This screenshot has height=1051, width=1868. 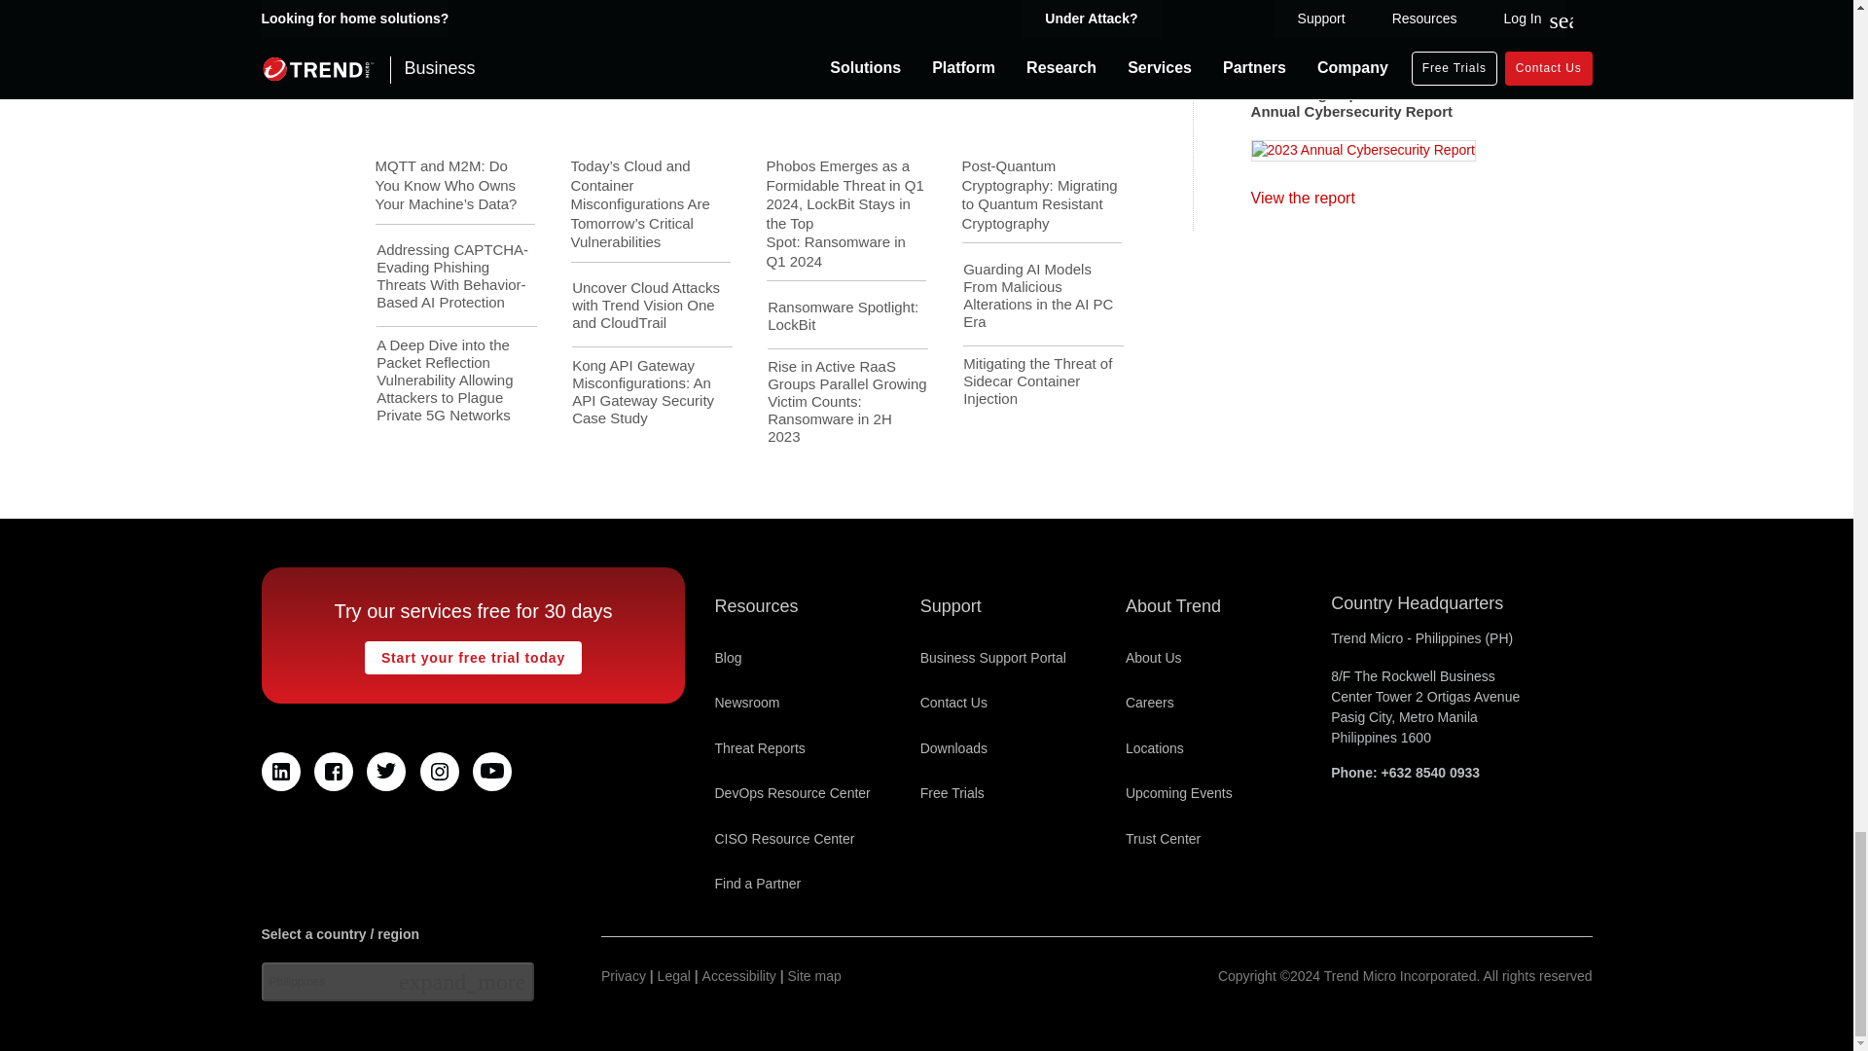 What do you see at coordinates (673, 976) in the screenshot?
I see `Legal` at bounding box center [673, 976].